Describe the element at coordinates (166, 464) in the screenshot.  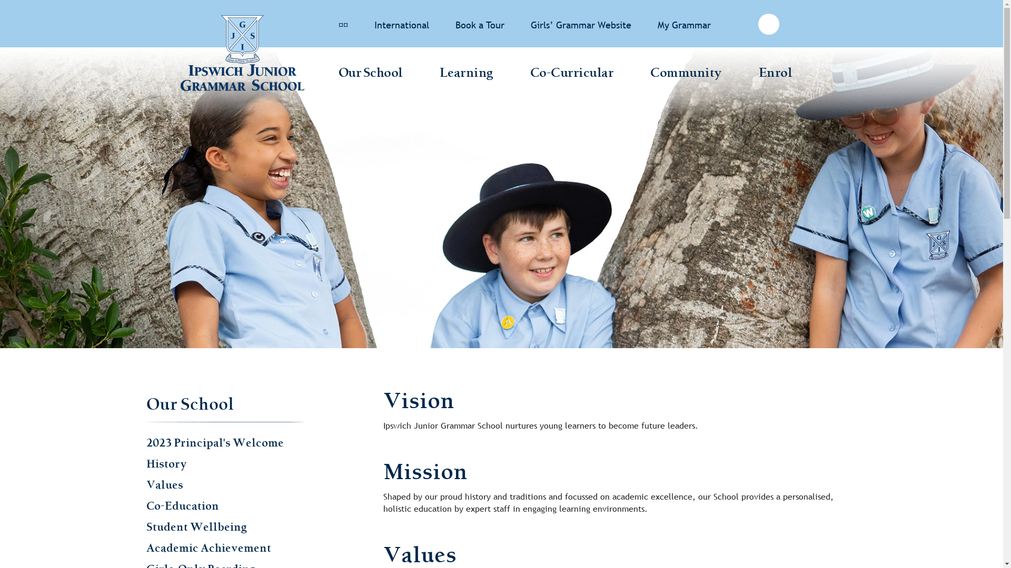
I see `History` at that location.